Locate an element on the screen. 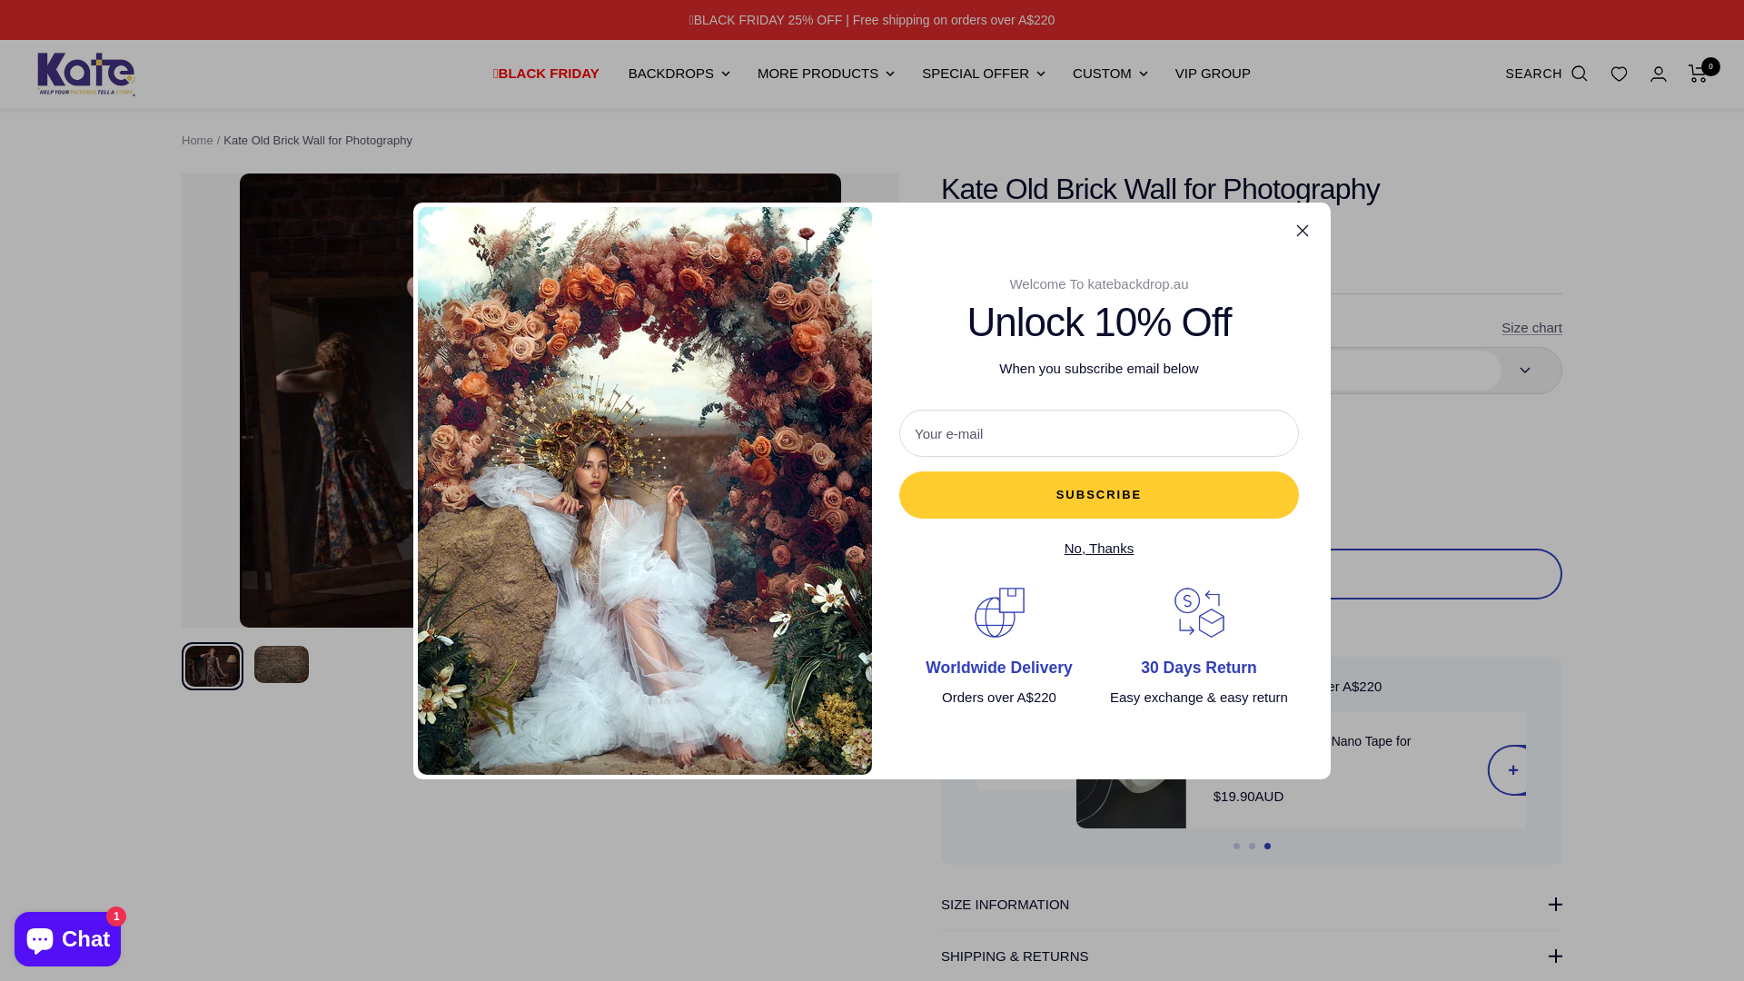 This screenshot has width=1744, height=981. Which size should I choose? is located at coordinates (1041, 415).